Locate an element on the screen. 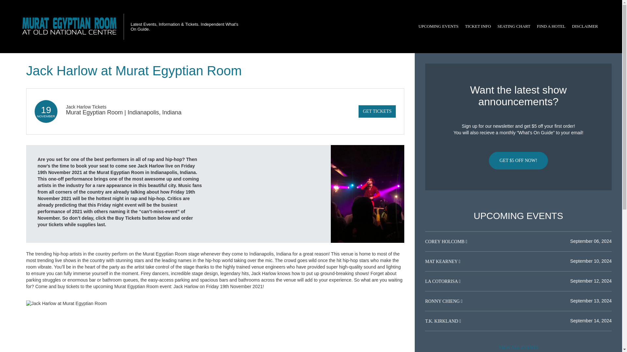 This screenshot has width=627, height=352. Jack Harlow Tickets is located at coordinates (86, 107).